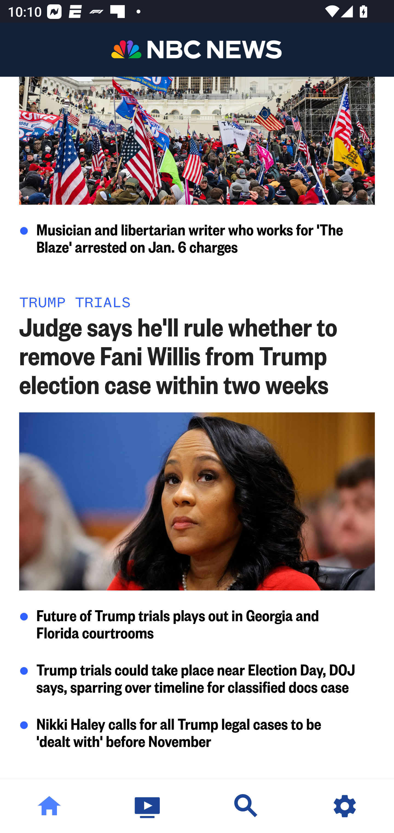 This screenshot has height=833, width=394. What do you see at coordinates (148, 806) in the screenshot?
I see `Watch` at bounding box center [148, 806].